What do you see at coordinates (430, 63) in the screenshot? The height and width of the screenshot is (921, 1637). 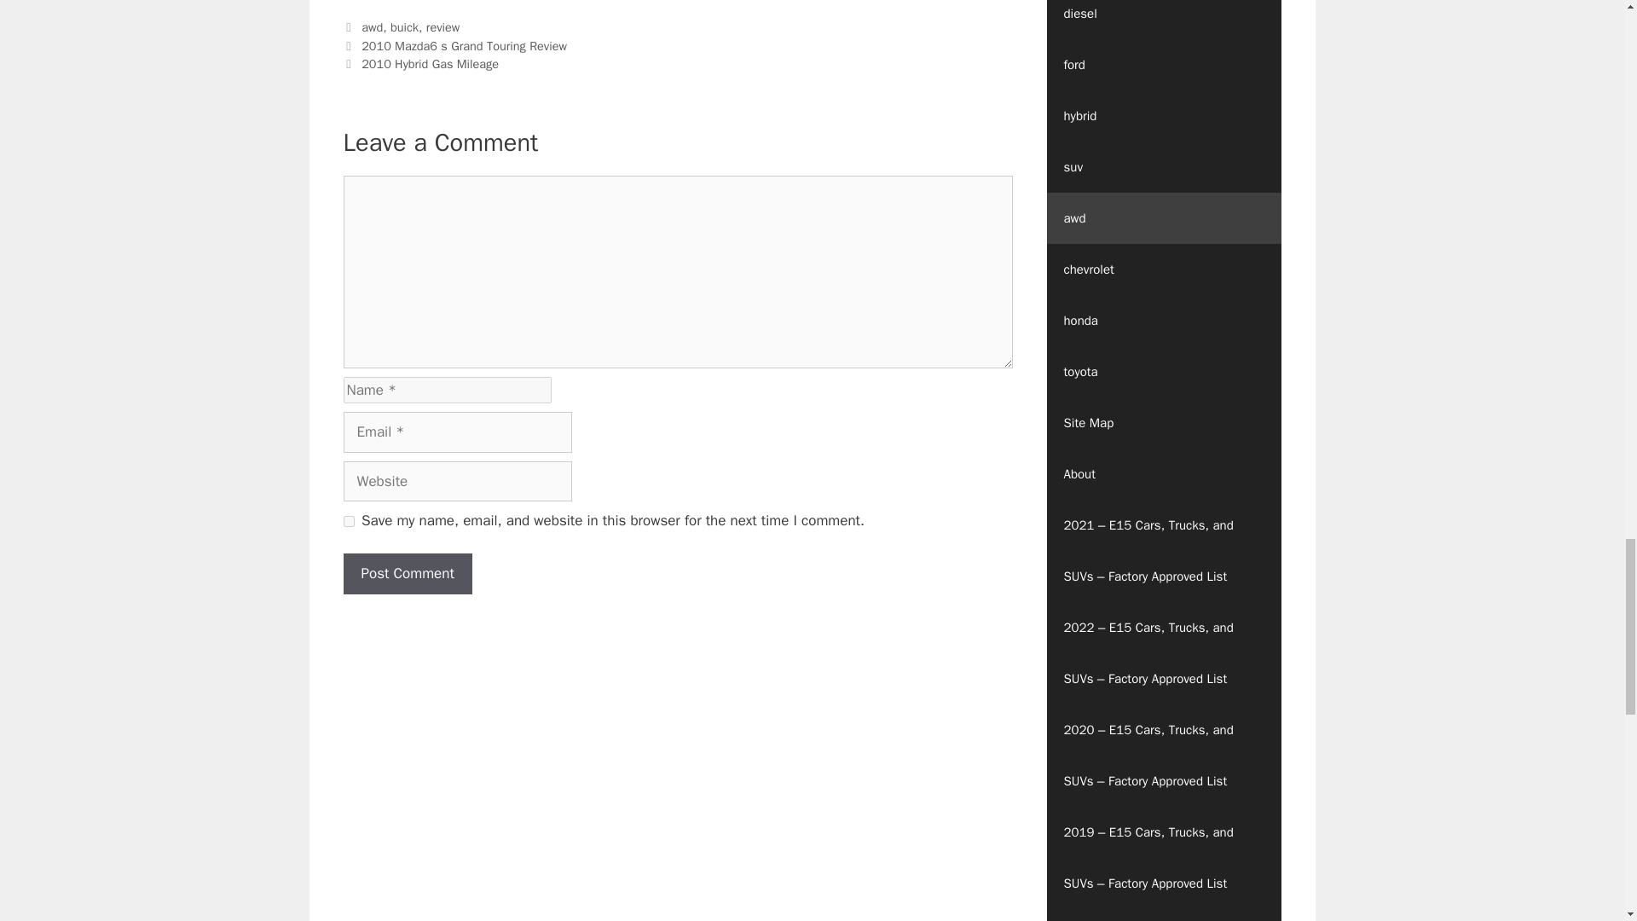 I see `2010 Hybrid Gas Mileage` at bounding box center [430, 63].